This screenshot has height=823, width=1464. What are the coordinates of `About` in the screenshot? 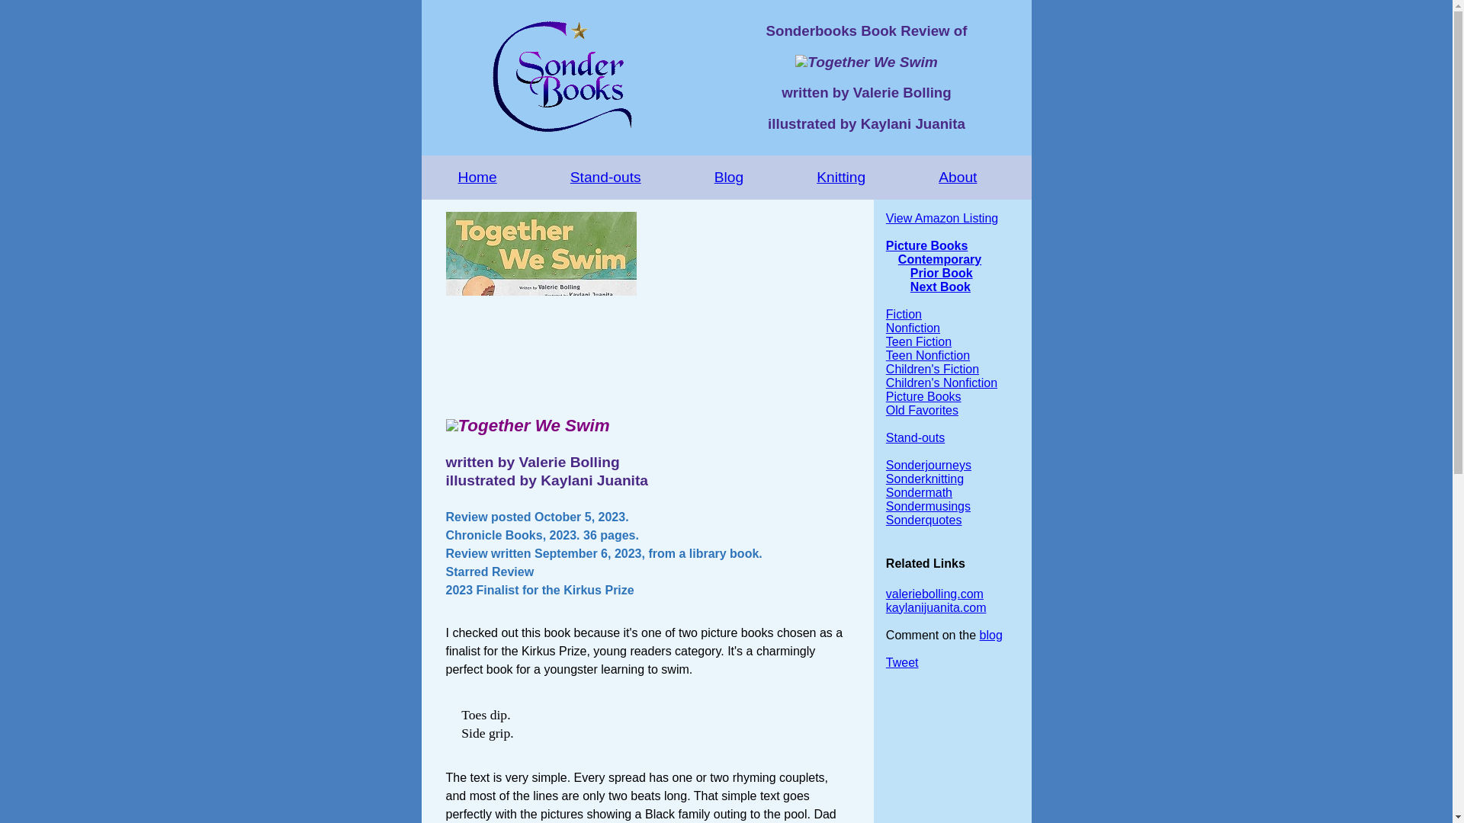 It's located at (957, 178).